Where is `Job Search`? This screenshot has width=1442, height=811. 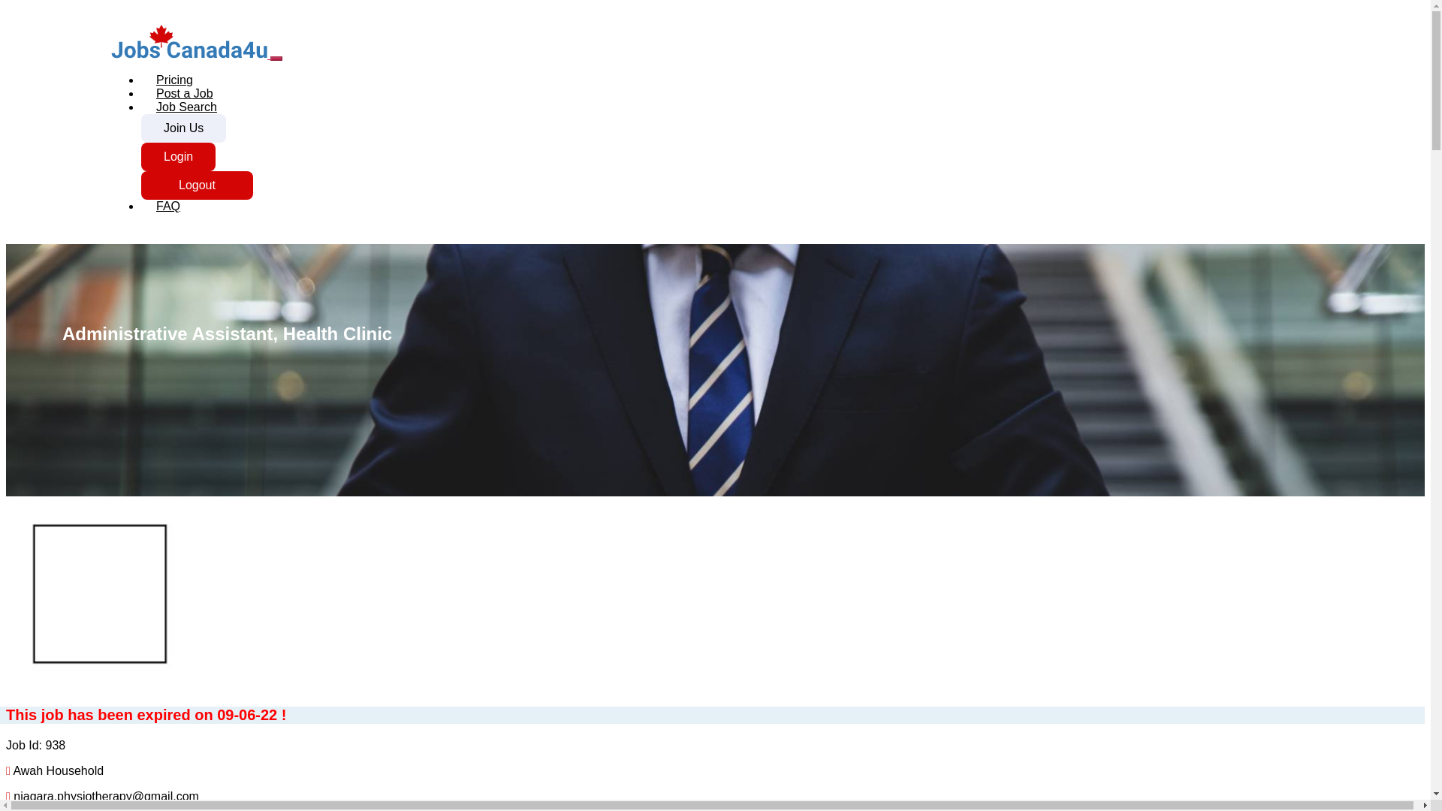
Job Search is located at coordinates (186, 107).